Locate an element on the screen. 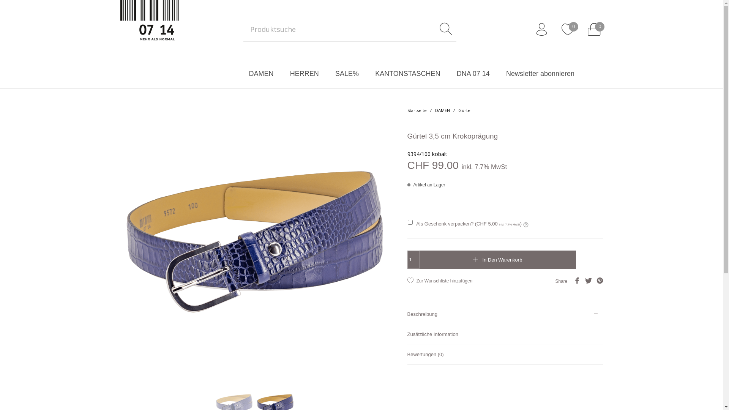  0 is located at coordinates (594, 30).